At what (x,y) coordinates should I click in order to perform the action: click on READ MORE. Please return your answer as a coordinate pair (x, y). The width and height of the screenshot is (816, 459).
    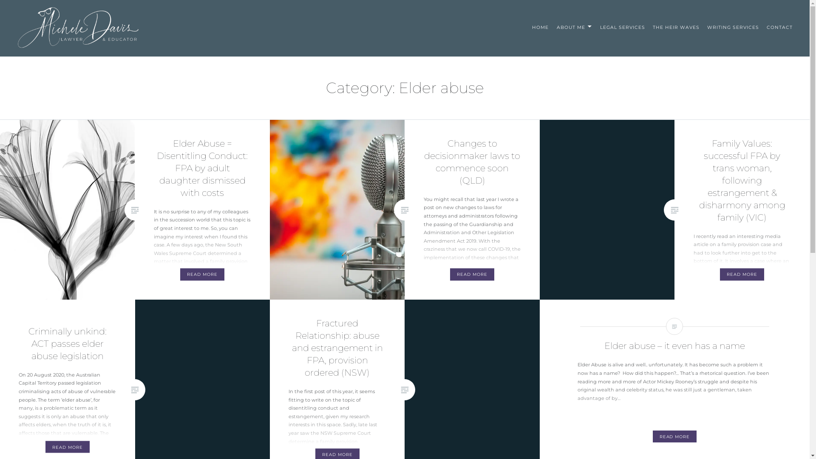
    Looking at the image, I should click on (202, 275).